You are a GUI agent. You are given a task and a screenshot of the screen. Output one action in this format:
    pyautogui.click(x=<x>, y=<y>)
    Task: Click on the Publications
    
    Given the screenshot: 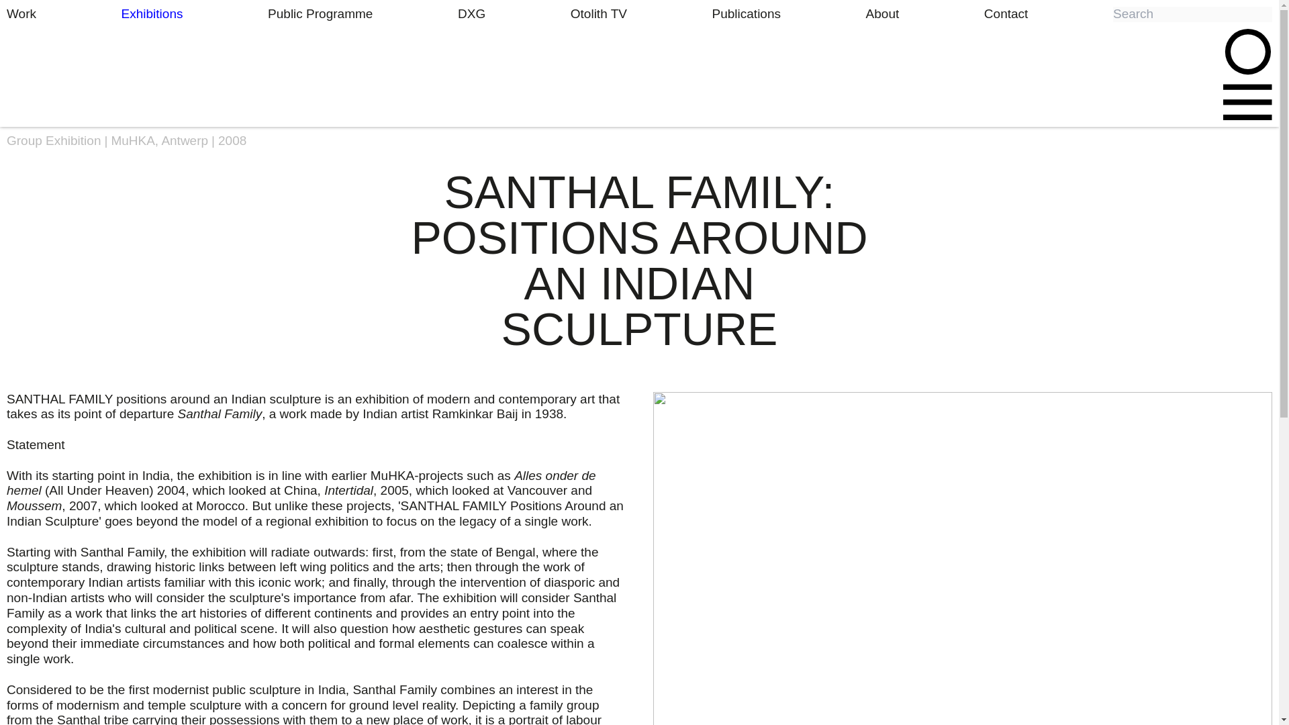 What is the action you would take?
    pyautogui.click(x=747, y=13)
    